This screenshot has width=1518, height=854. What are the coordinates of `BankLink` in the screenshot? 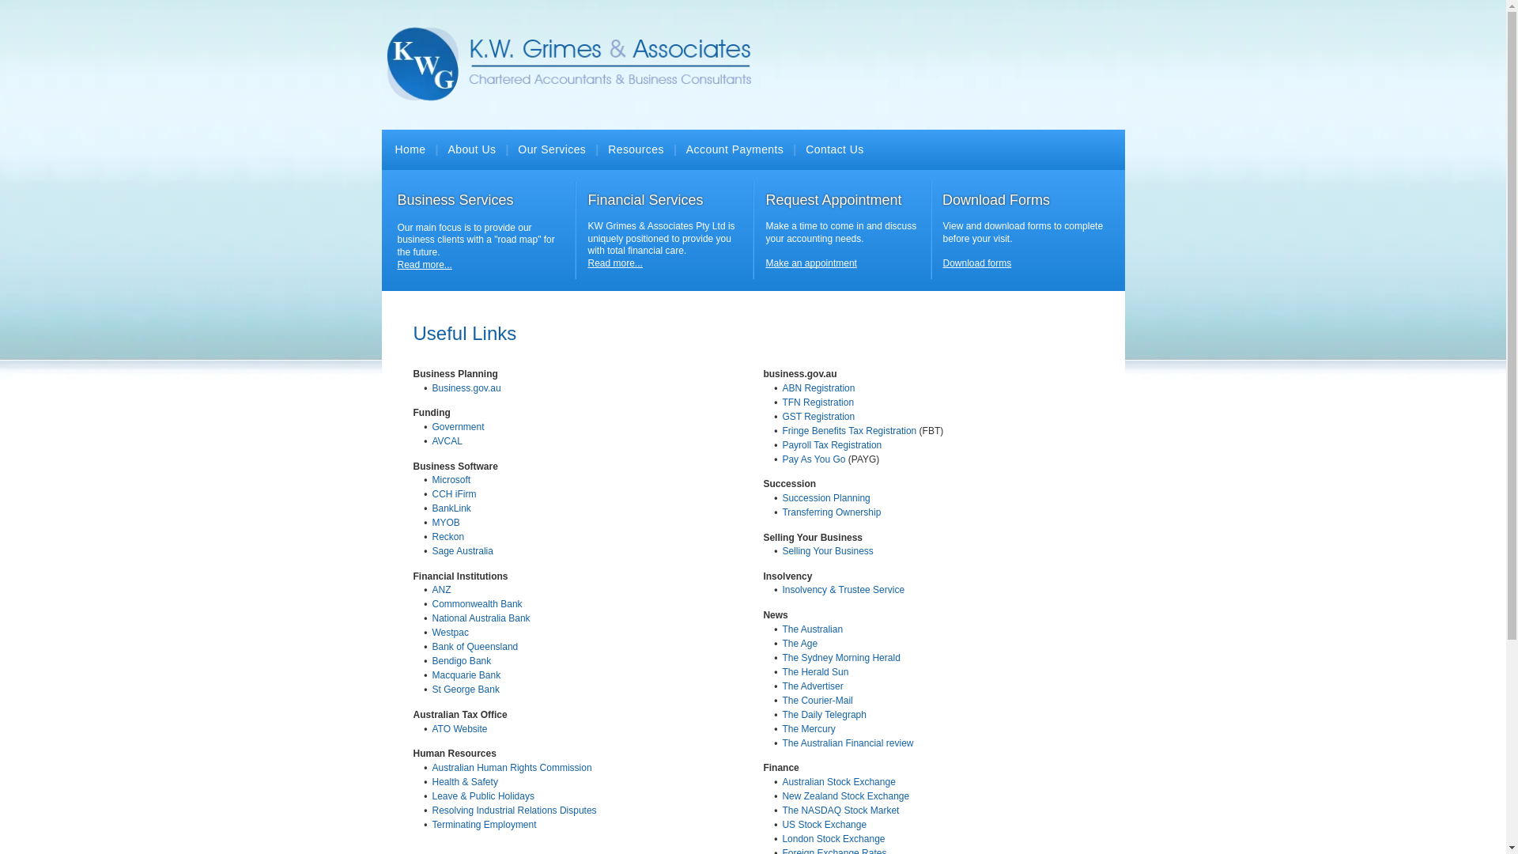 It's located at (451, 508).